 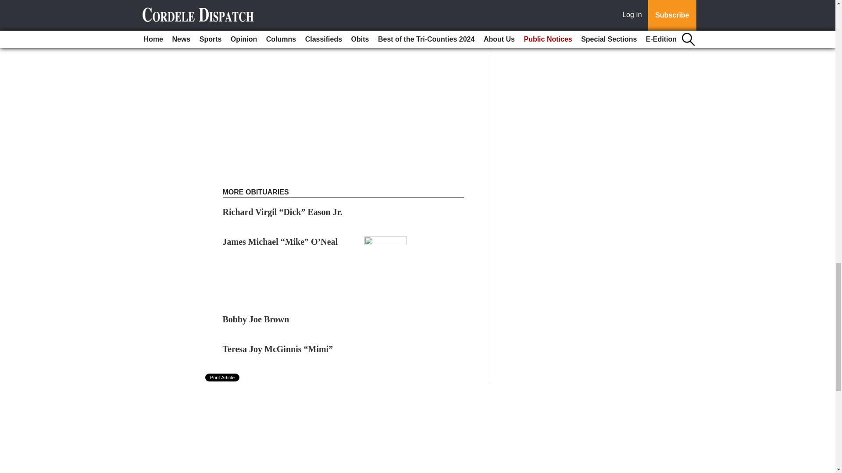 I want to click on Bobby Joe Brown, so click(x=256, y=319).